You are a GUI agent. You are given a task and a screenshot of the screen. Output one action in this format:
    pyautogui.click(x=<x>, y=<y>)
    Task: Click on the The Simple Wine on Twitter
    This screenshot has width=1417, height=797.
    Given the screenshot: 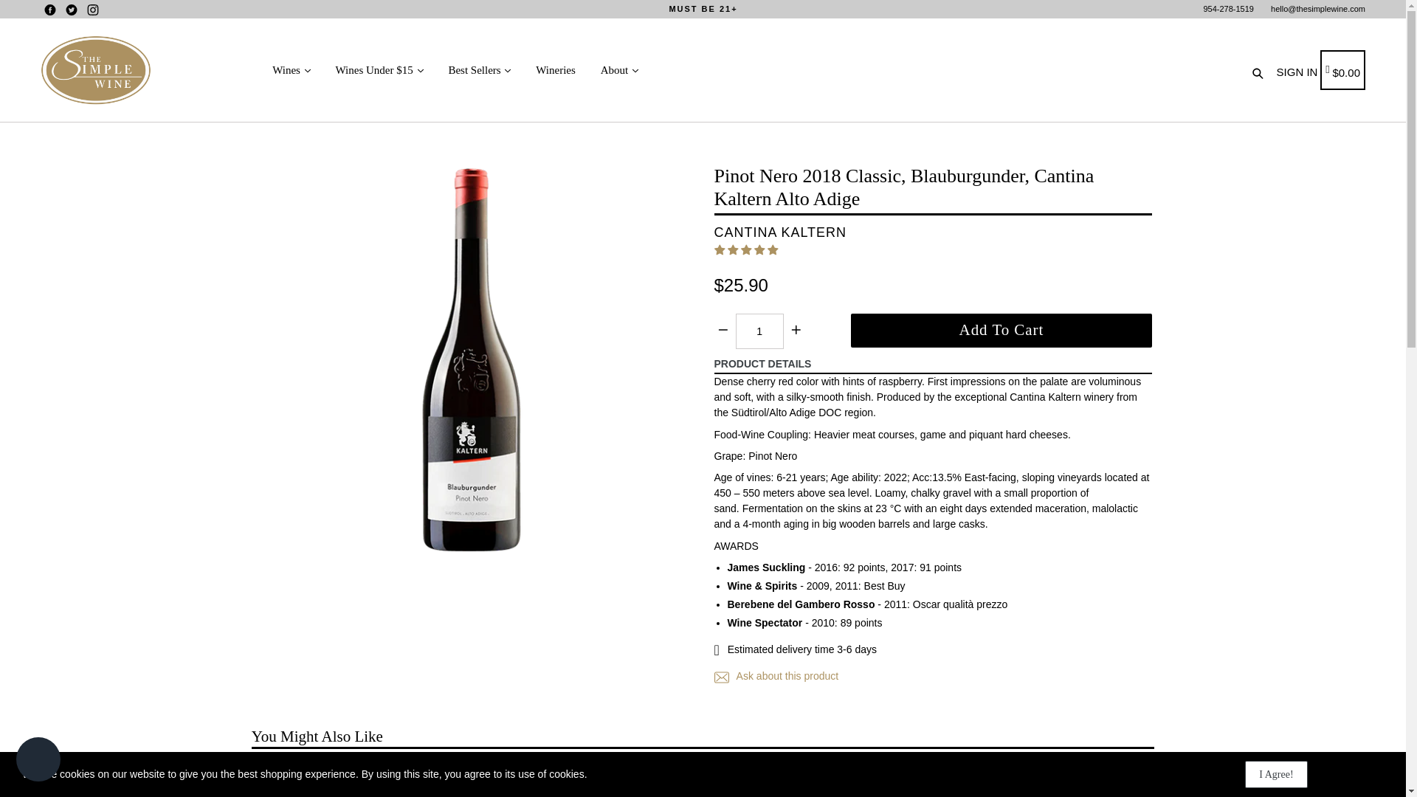 What is the action you would take?
    pyautogui.click(x=71, y=10)
    